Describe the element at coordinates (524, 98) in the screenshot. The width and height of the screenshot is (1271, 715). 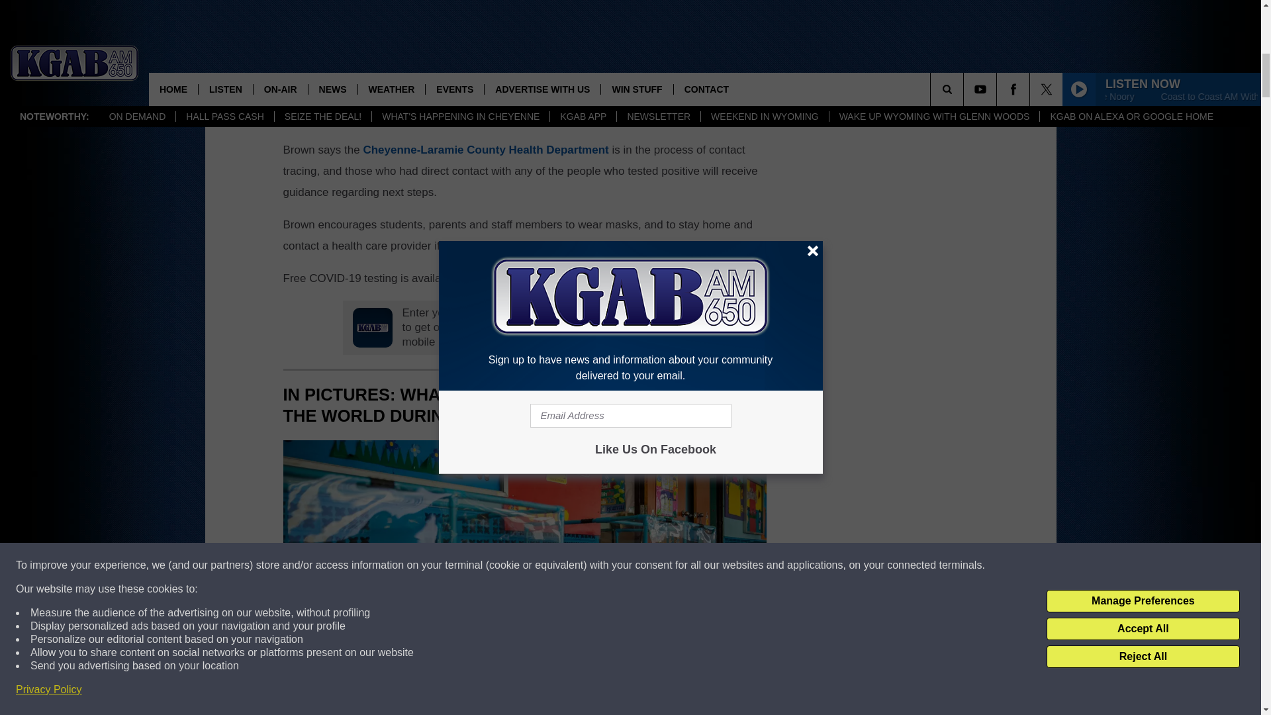
I see `Email Address` at that location.